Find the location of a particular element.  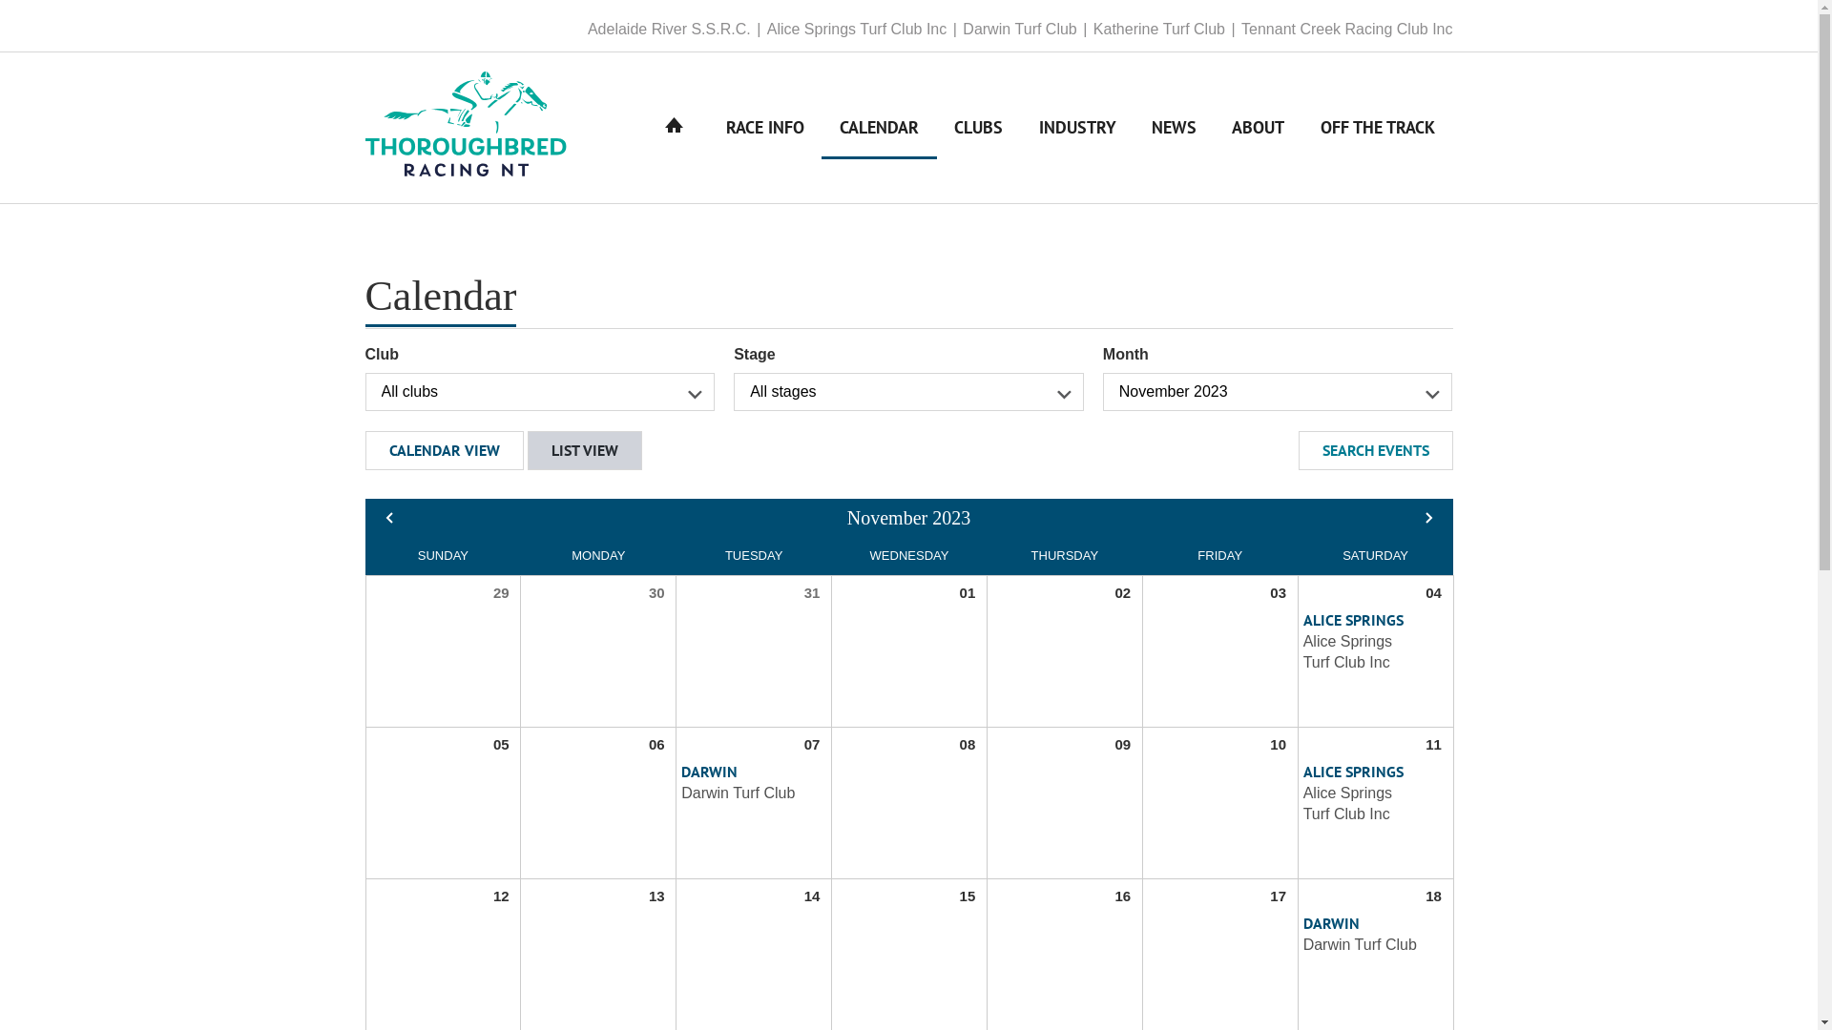

ABOUT is located at coordinates (1259, 128).